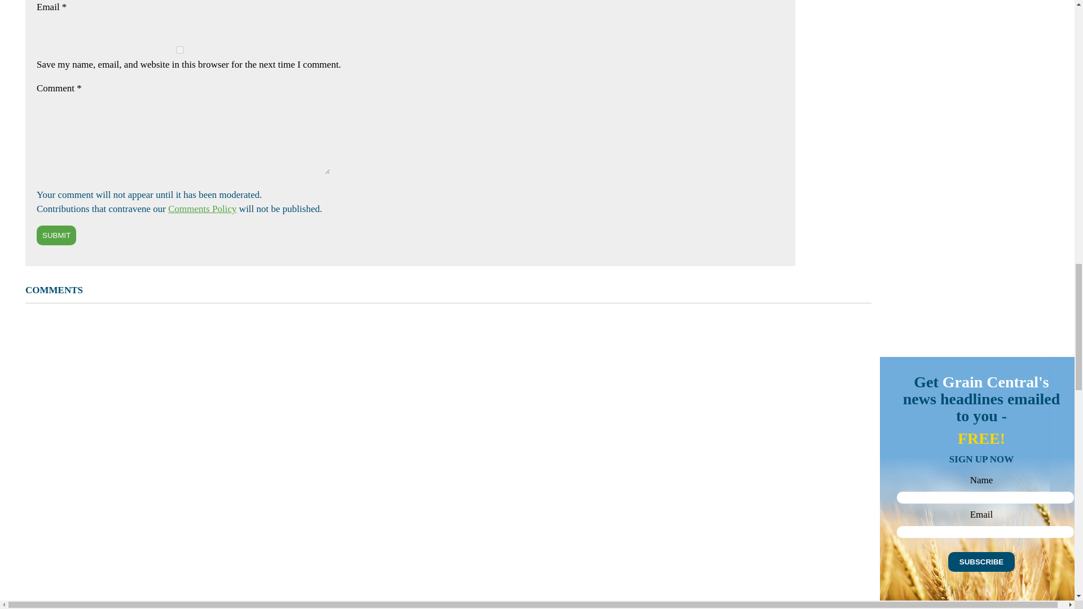 This screenshot has width=1083, height=609. Describe the element at coordinates (965, 433) in the screenshot. I see `3rd party ad content` at that location.